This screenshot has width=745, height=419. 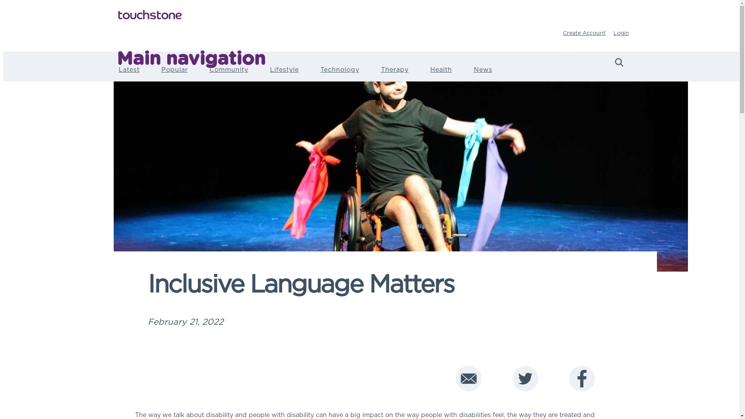 I want to click on Login, so click(x=621, y=33).